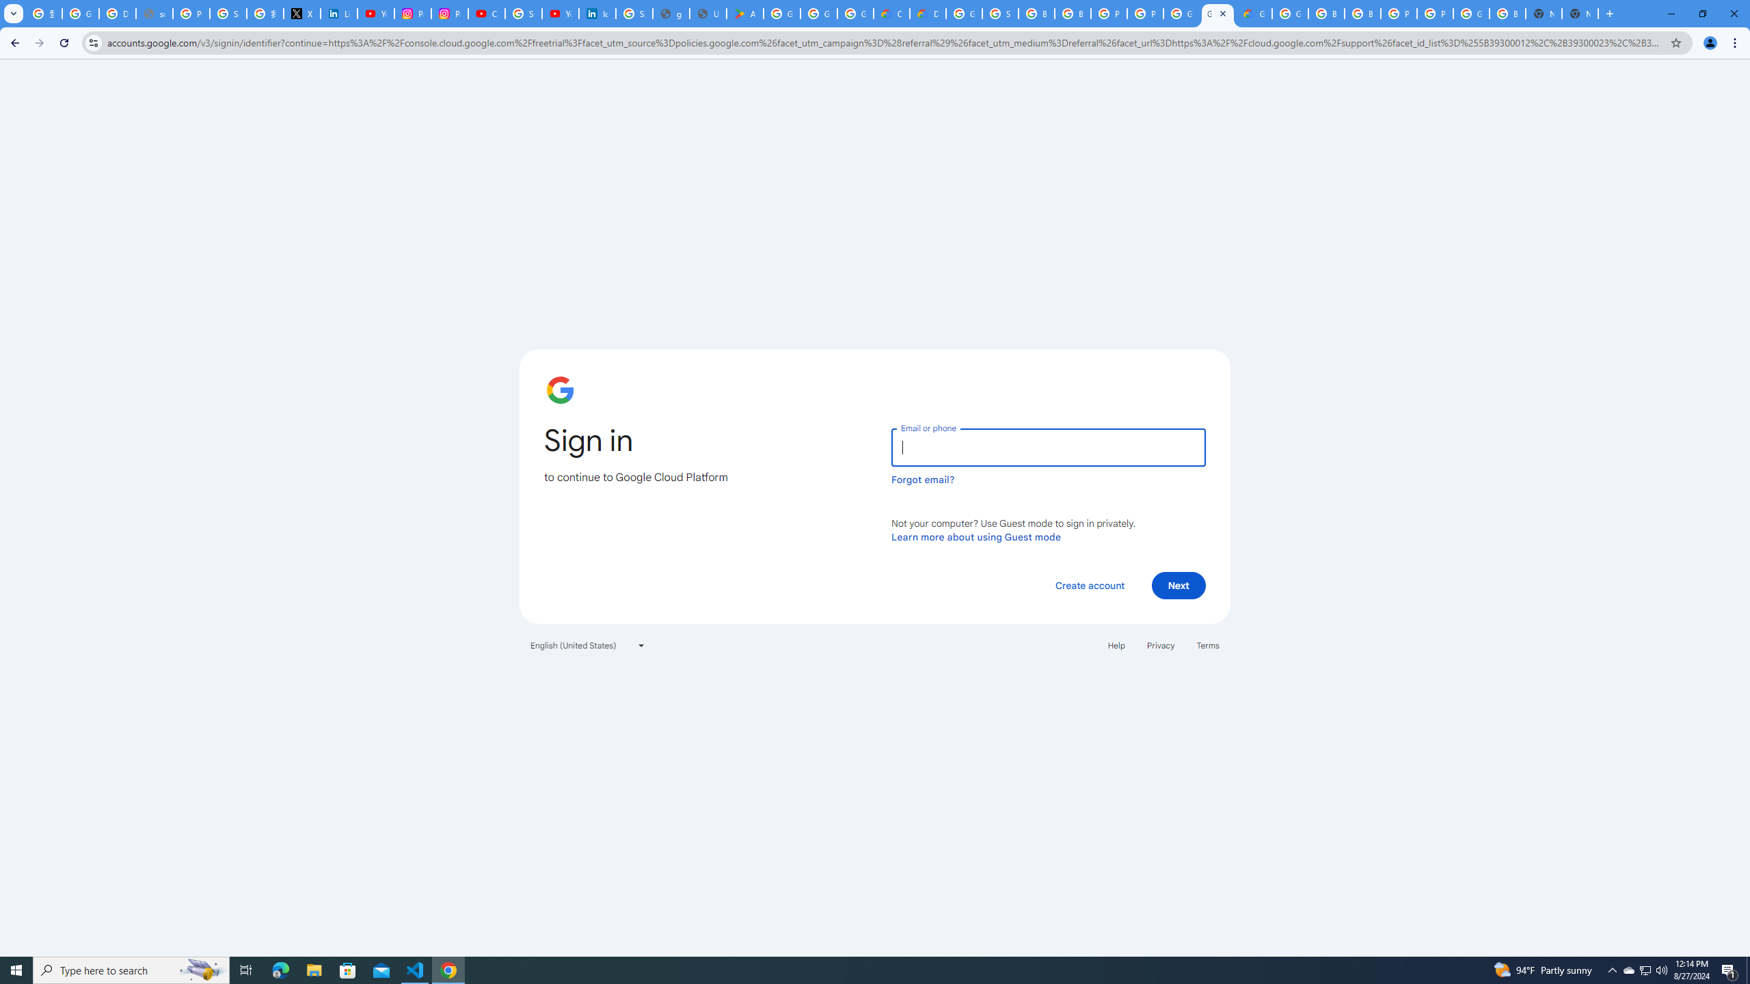 This screenshot has height=984, width=1750. Describe the element at coordinates (964, 14) in the screenshot. I see `Google Cloud Platform` at that location.